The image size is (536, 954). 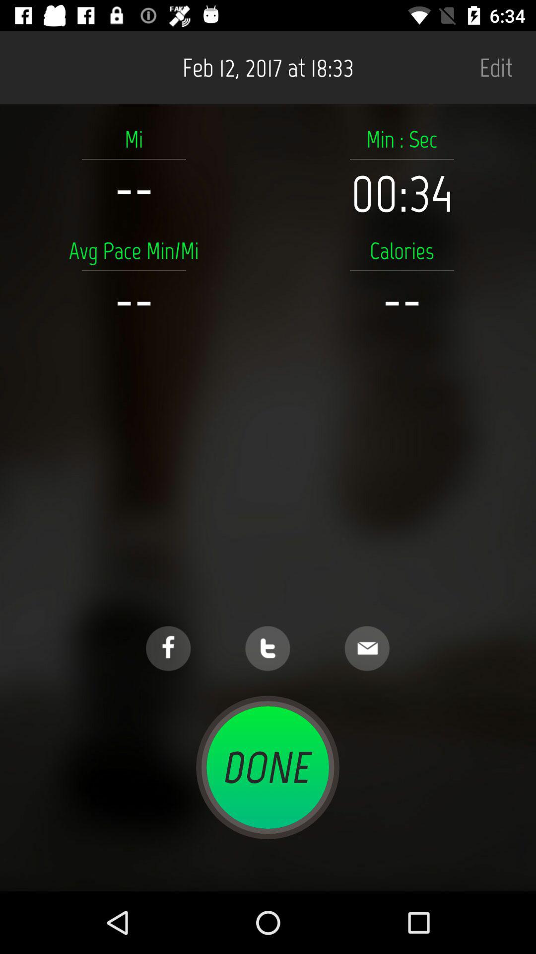 What do you see at coordinates (268, 767) in the screenshot?
I see `choose done icon` at bounding box center [268, 767].